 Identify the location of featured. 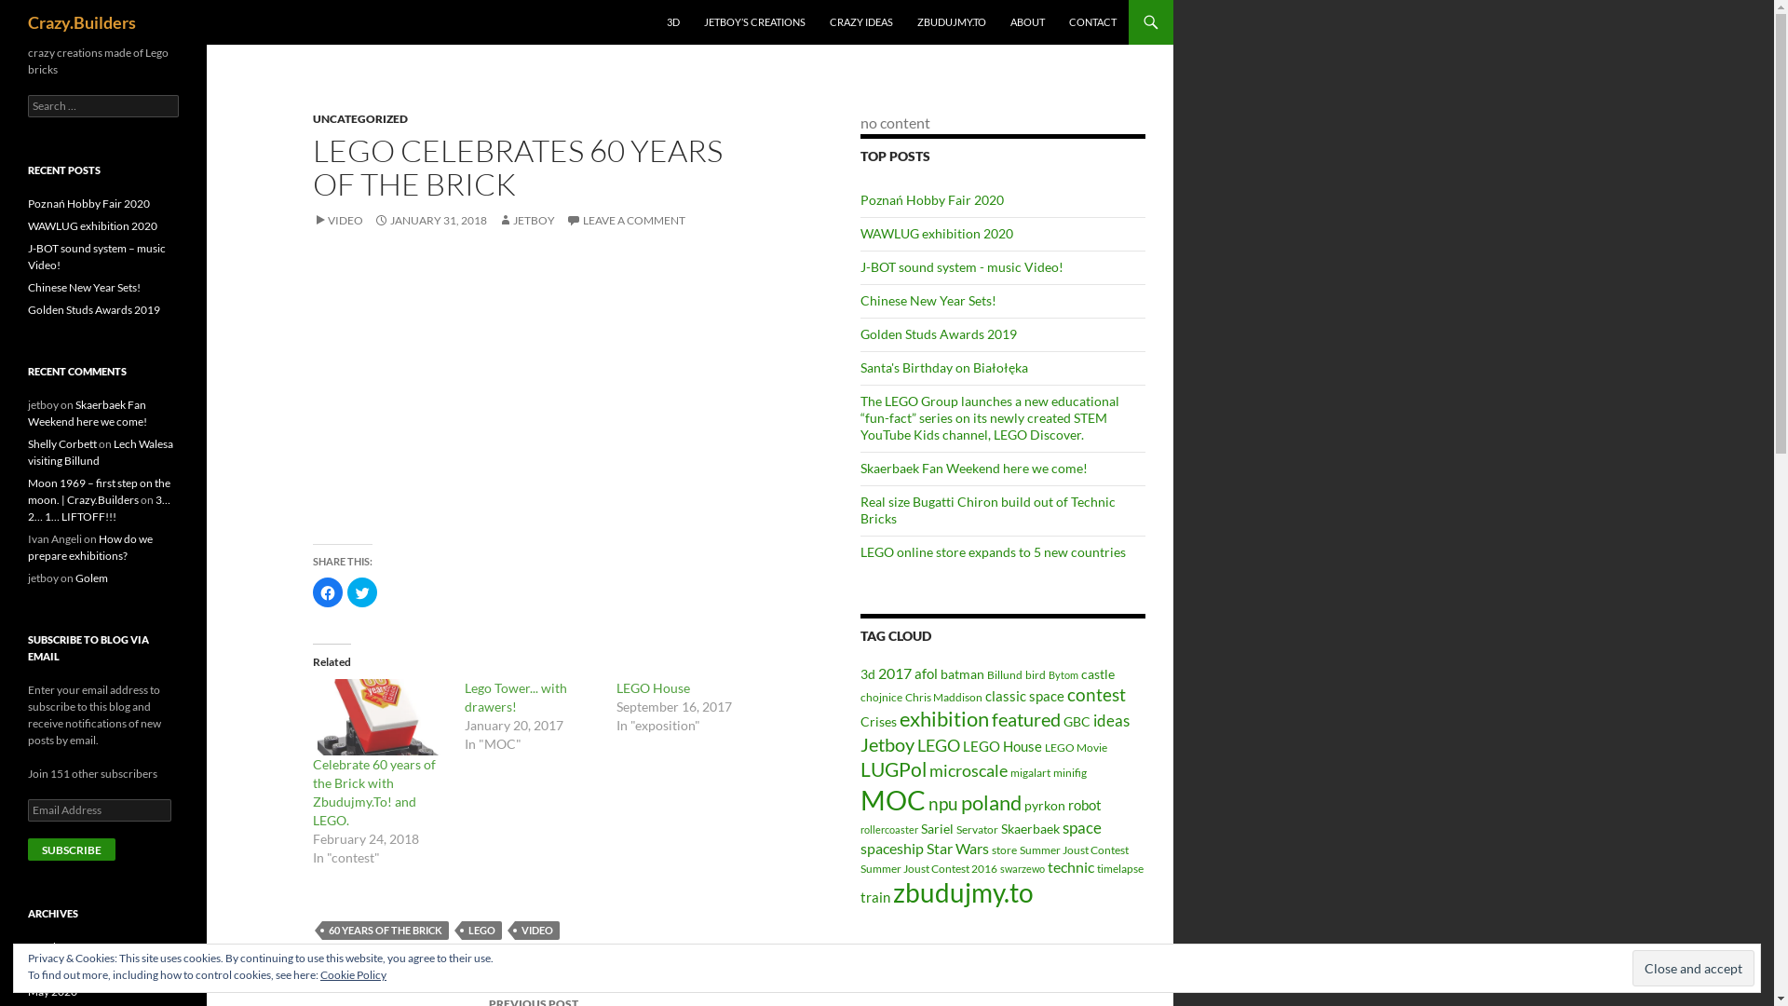
(1026, 719).